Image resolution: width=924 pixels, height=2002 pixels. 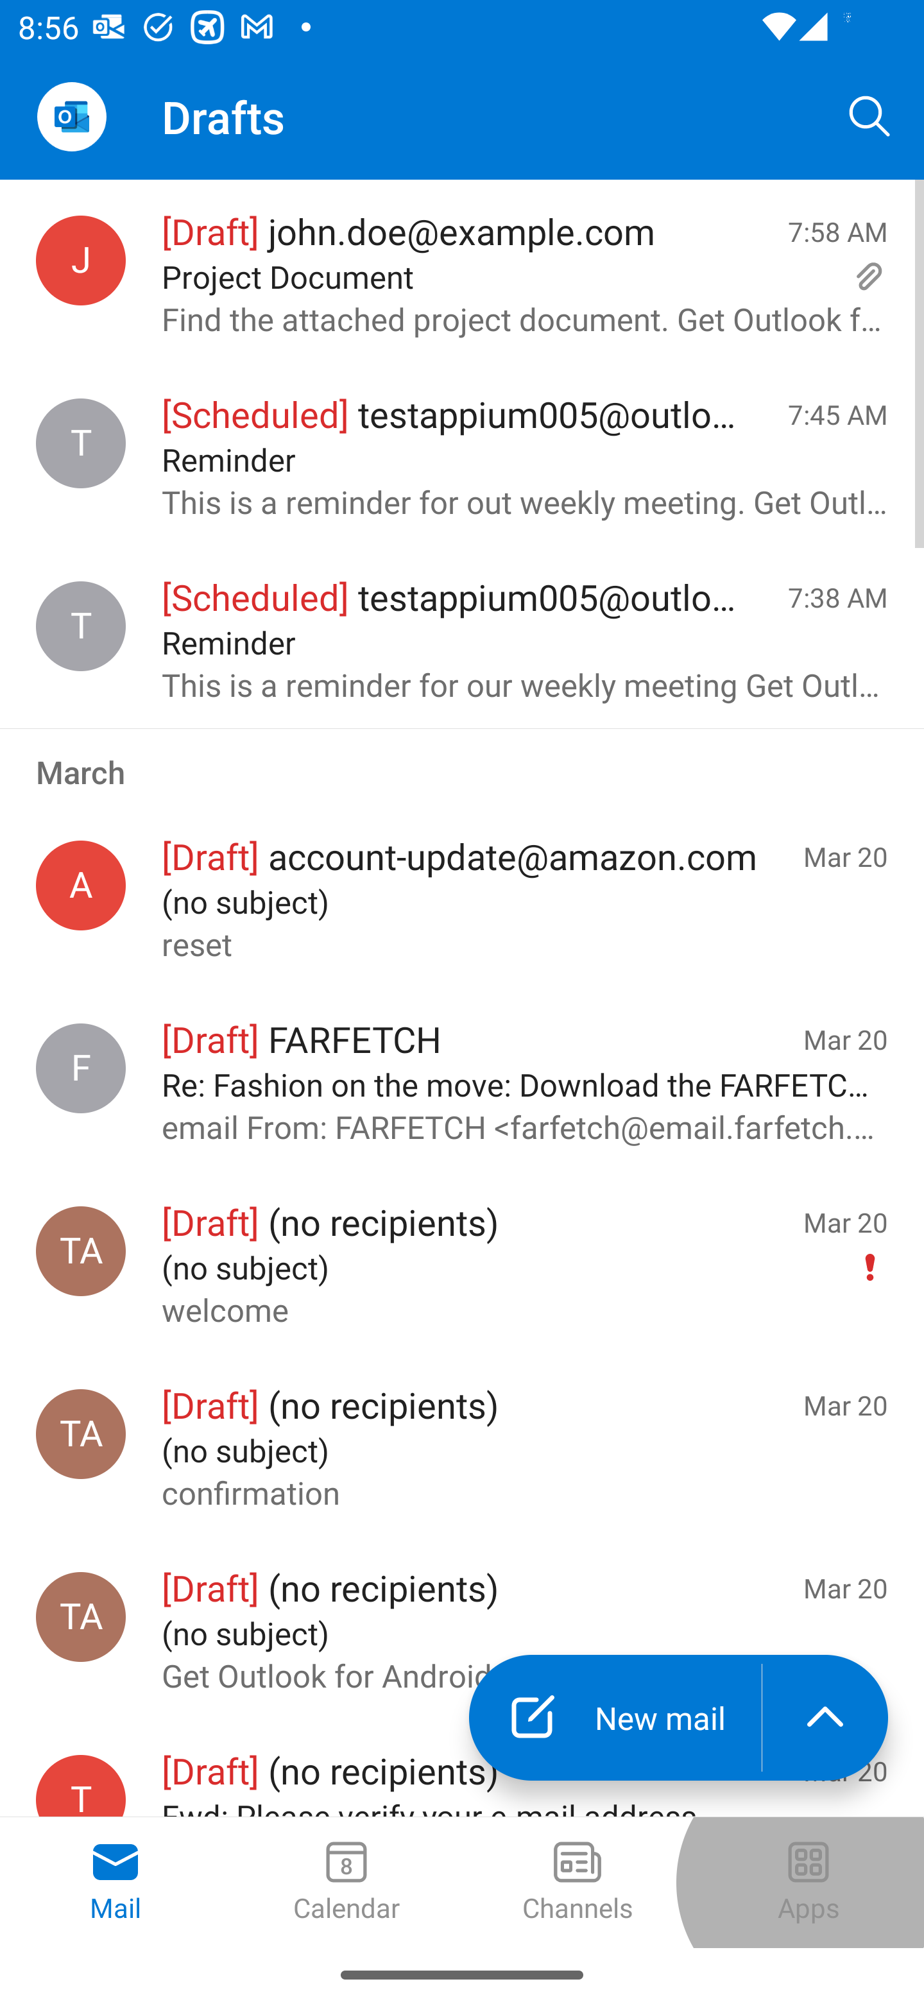 I want to click on account-update@amazon.com, so click(x=81, y=886).